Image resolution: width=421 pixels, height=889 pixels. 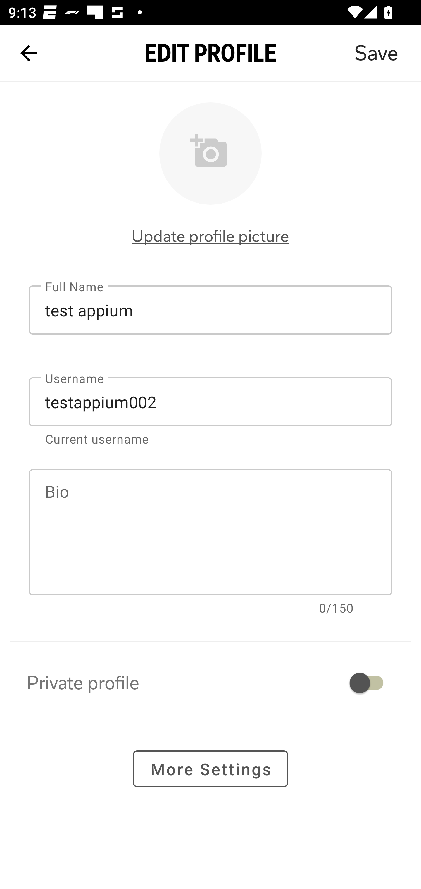 I want to click on Bio, so click(x=210, y=532).